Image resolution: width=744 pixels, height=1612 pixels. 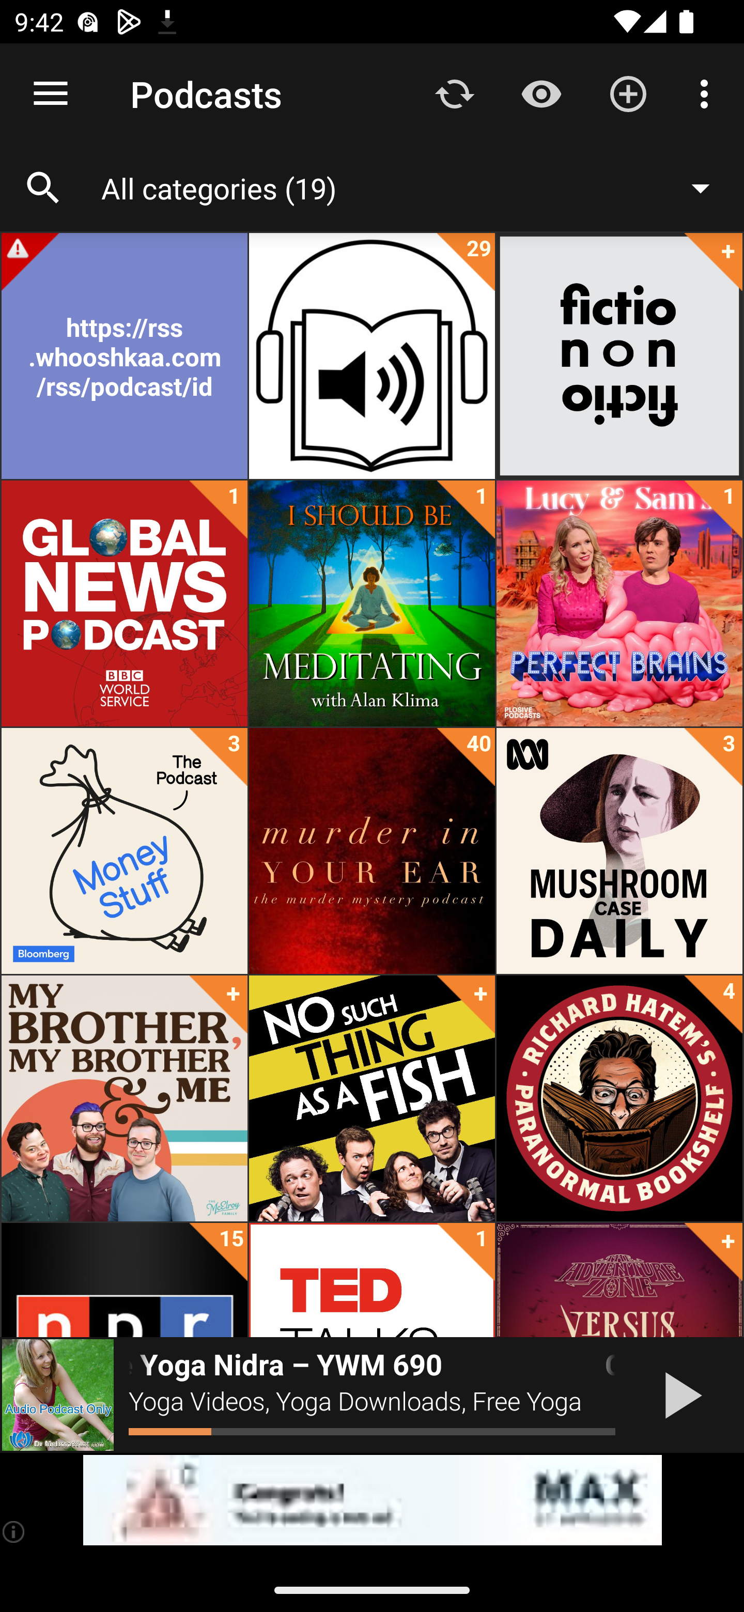 What do you see at coordinates (679, 1395) in the screenshot?
I see `Play / Pause` at bounding box center [679, 1395].